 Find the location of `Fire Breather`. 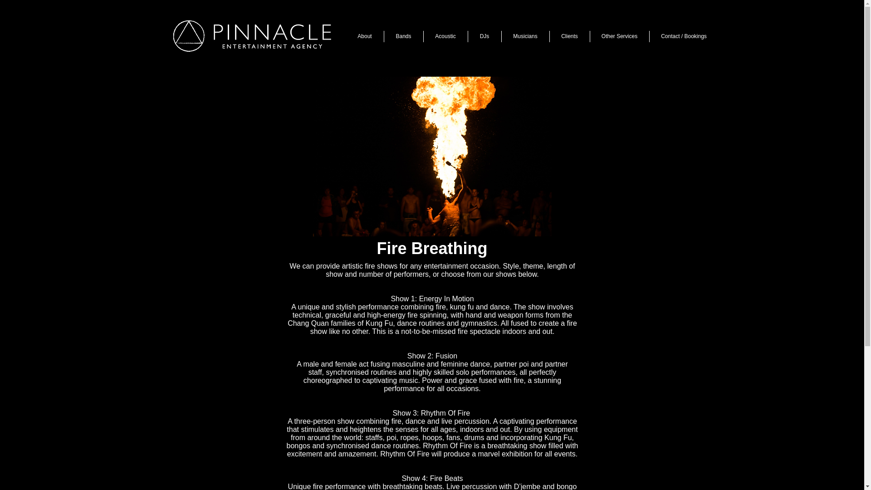

Fire Breather is located at coordinates (432, 156).